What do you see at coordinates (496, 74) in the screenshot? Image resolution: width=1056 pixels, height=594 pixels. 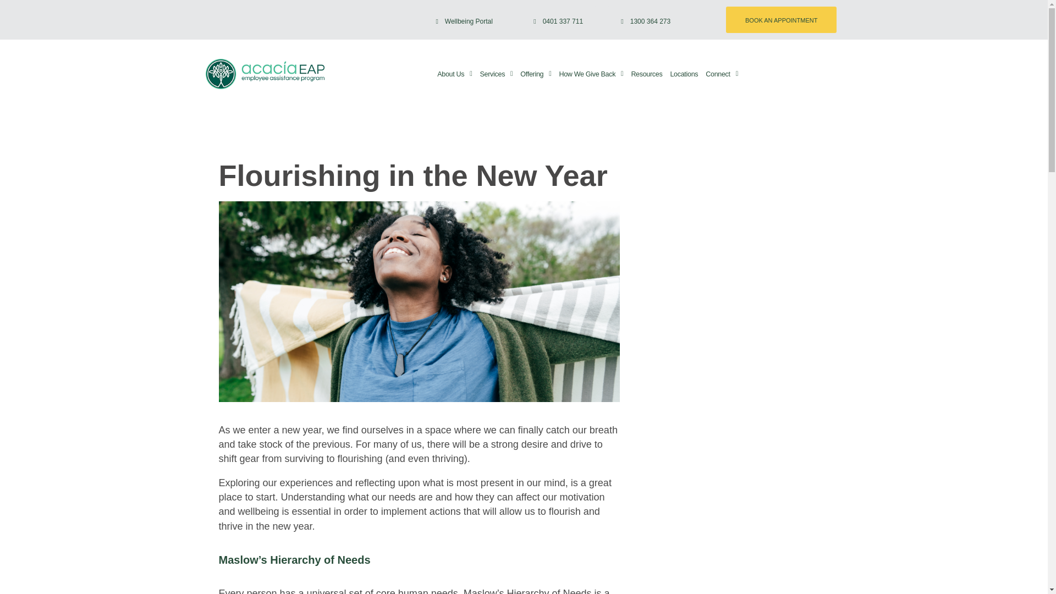 I see `Services` at bounding box center [496, 74].